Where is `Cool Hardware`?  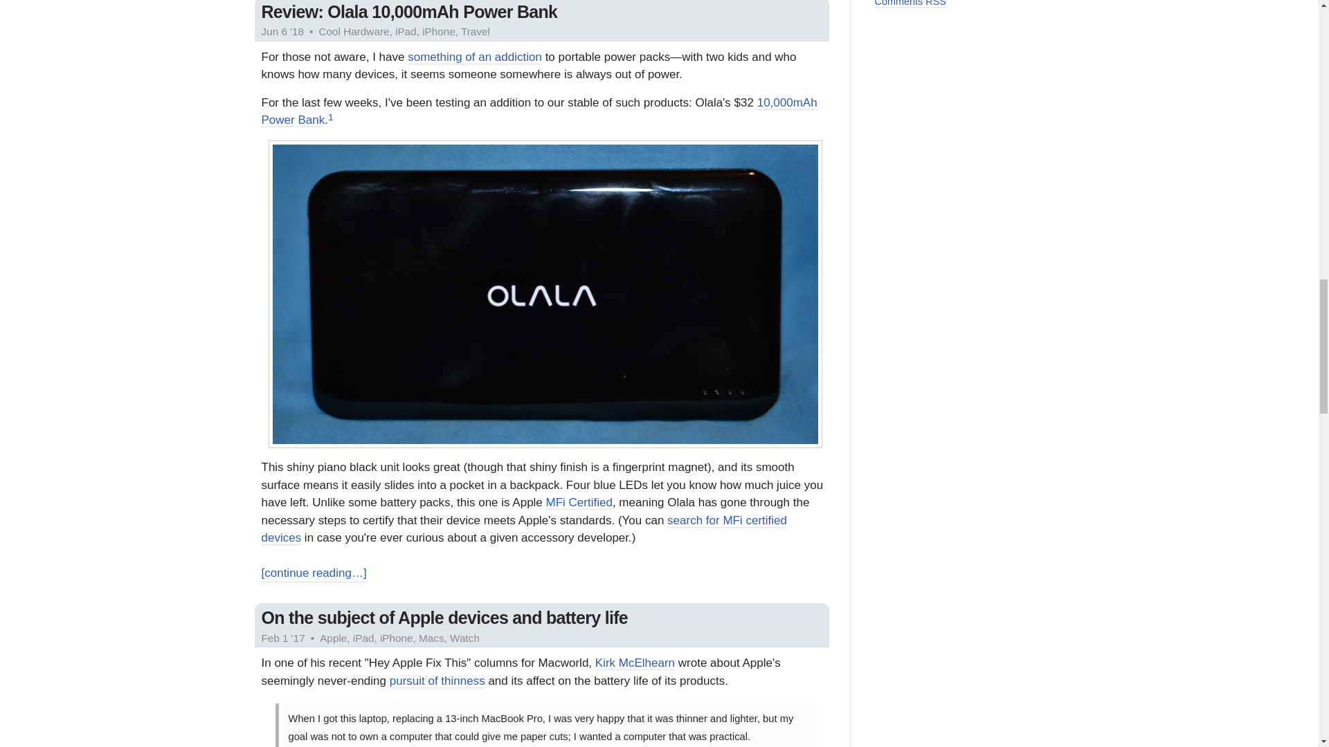 Cool Hardware is located at coordinates (354, 31).